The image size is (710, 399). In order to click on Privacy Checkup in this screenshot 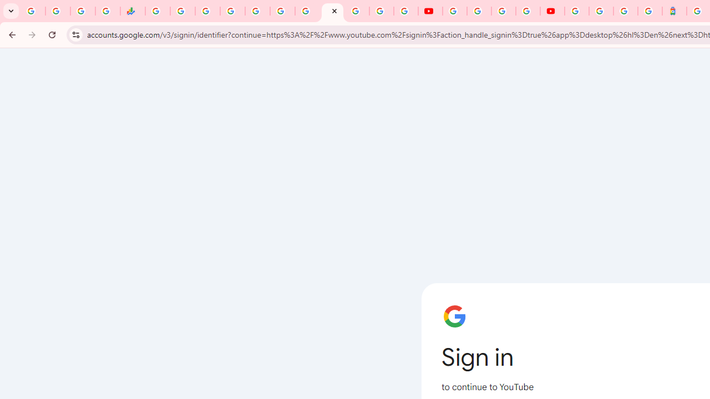, I will do `click(406, 11)`.